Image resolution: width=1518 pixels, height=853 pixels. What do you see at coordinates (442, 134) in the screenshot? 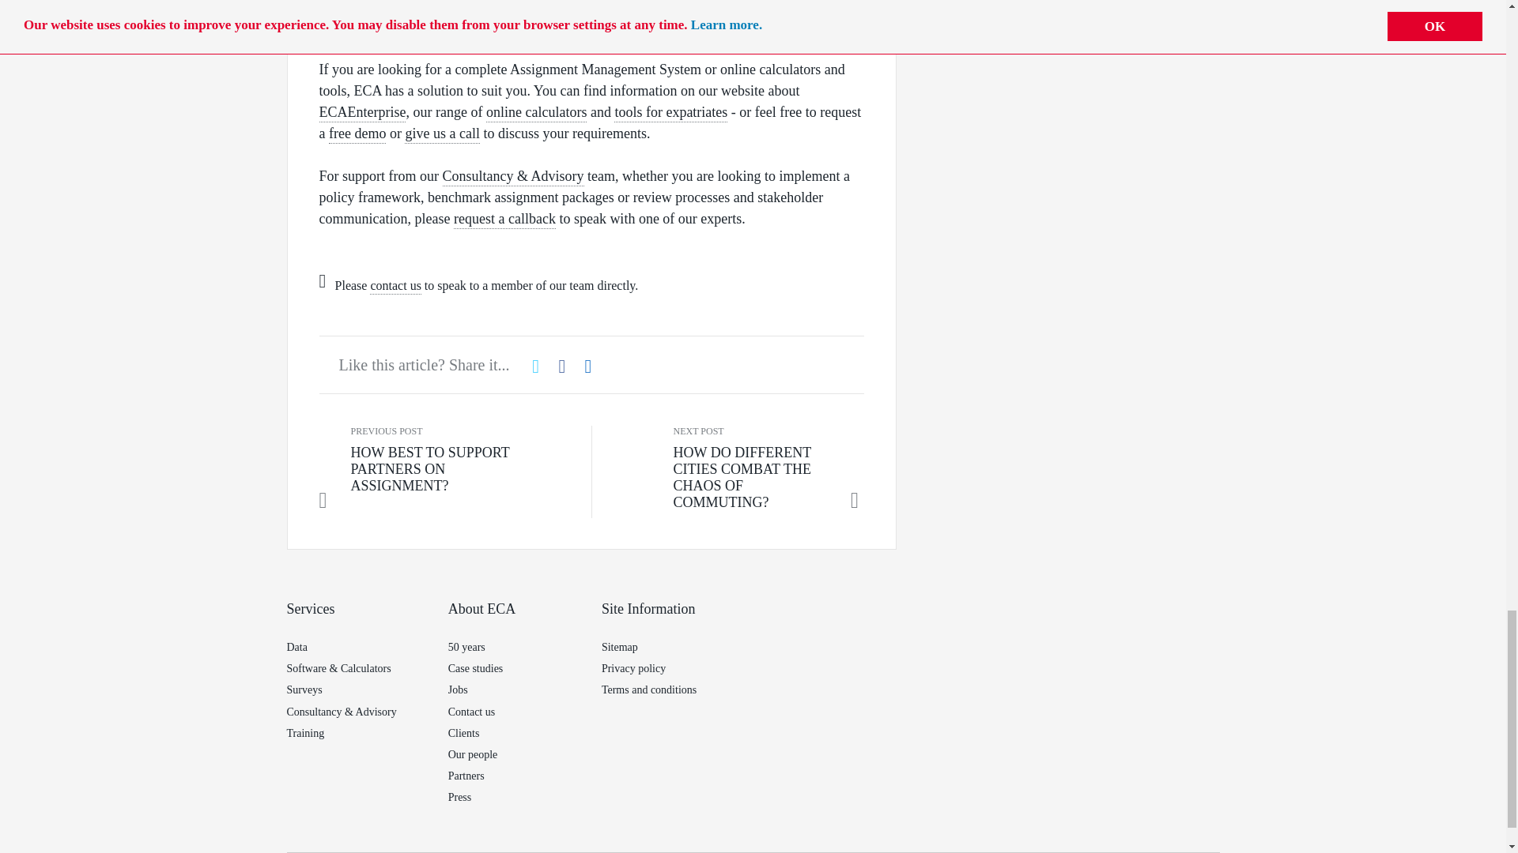
I see `give us a call` at bounding box center [442, 134].